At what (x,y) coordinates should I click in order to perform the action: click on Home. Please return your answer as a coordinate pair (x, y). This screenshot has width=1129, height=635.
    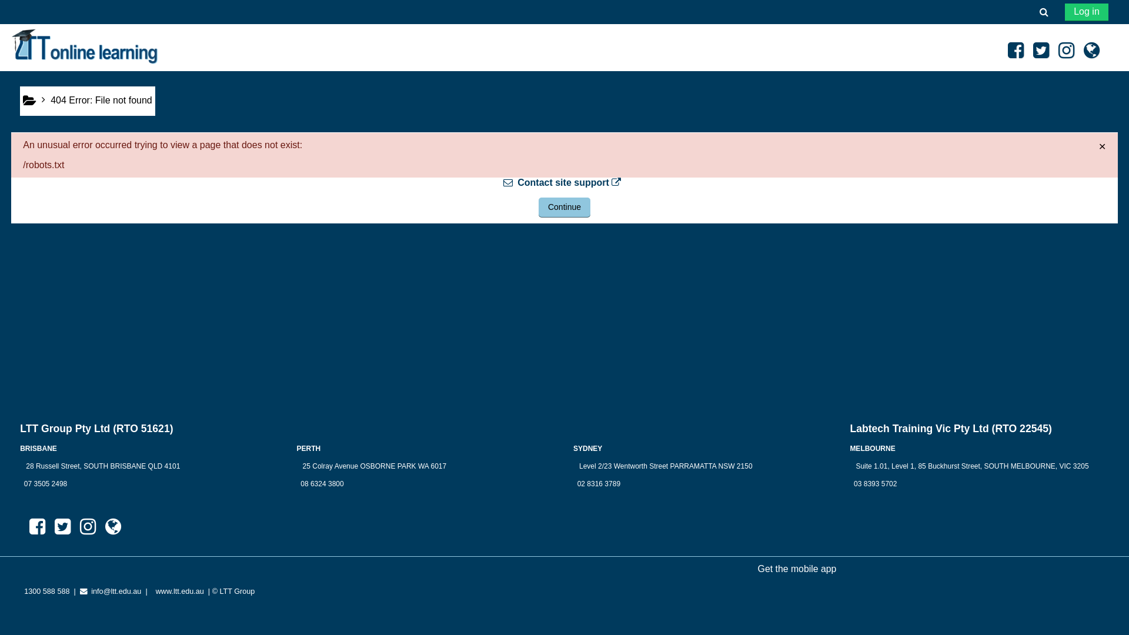
    Looking at the image, I should click on (29, 101).